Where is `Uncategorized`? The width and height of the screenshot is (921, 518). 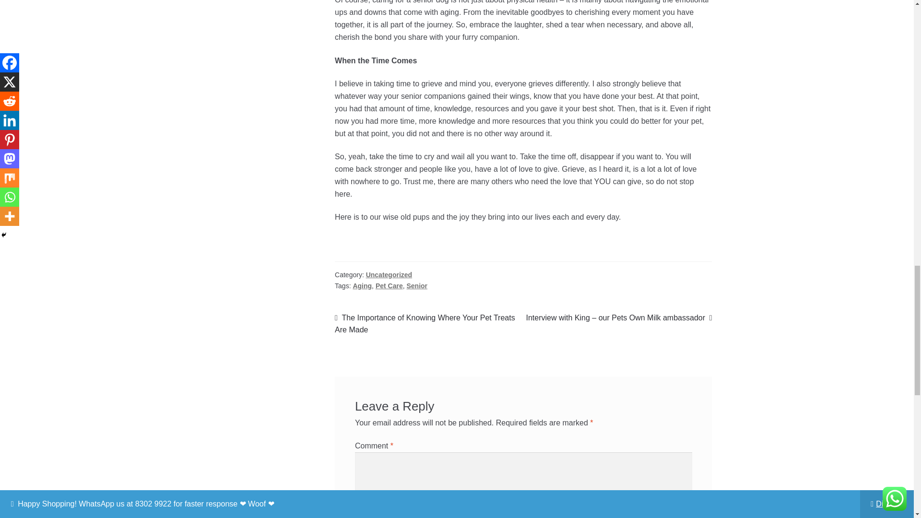 Uncategorized is located at coordinates (389, 274).